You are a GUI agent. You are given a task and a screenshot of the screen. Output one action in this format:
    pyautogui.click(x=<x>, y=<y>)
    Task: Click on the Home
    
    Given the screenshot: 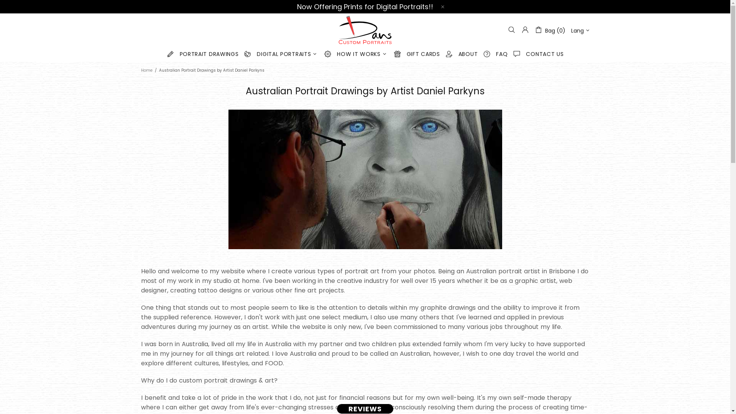 What is the action you would take?
    pyautogui.click(x=146, y=71)
    